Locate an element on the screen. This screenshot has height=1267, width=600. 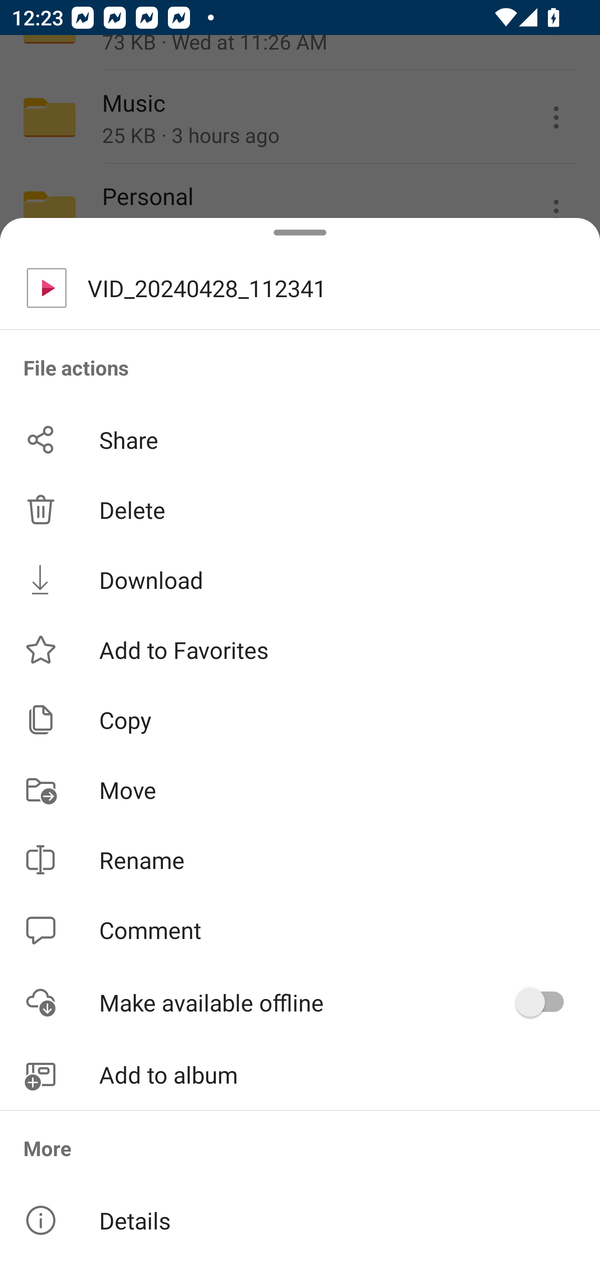
Move button Move is located at coordinates (300, 790).